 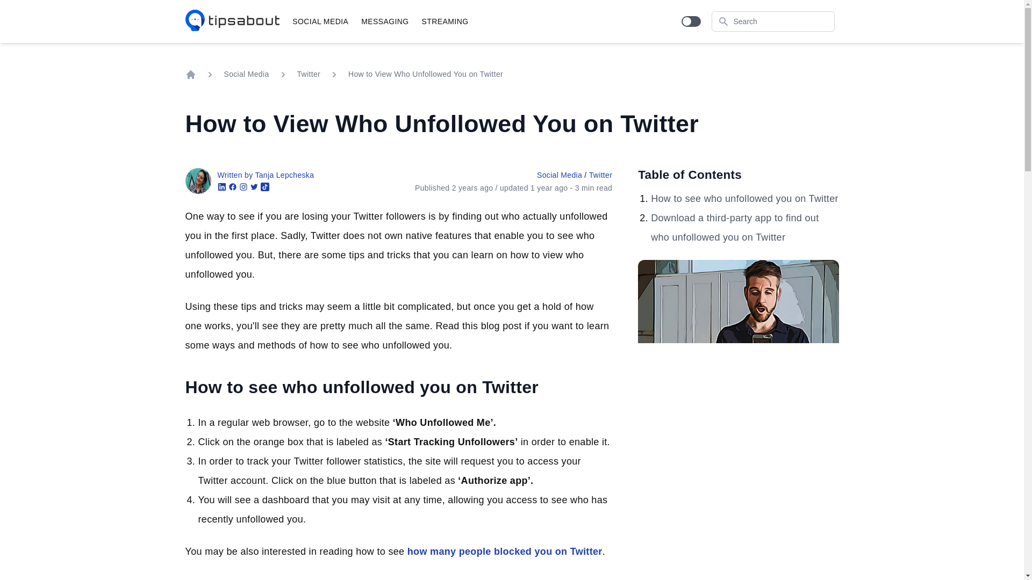 What do you see at coordinates (445, 21) in the screenshot?
I see `Streaming` at bounding box center [445, 21].